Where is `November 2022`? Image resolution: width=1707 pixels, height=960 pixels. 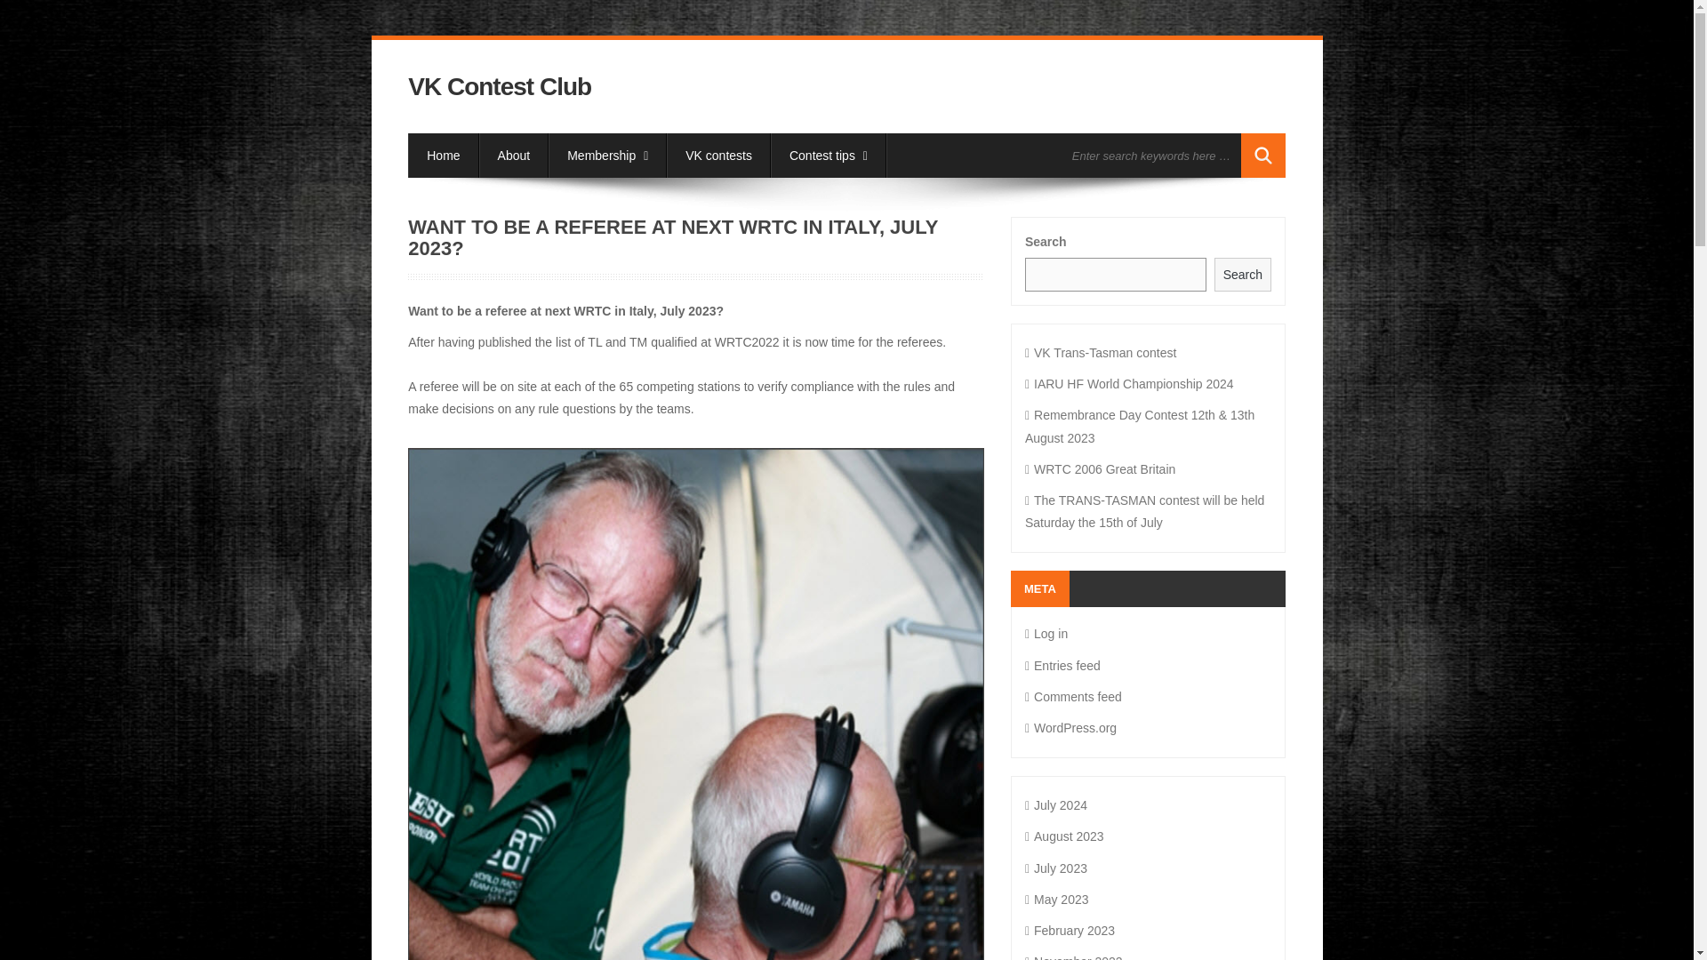
November 2022 is located at coordinates (1074, 956).